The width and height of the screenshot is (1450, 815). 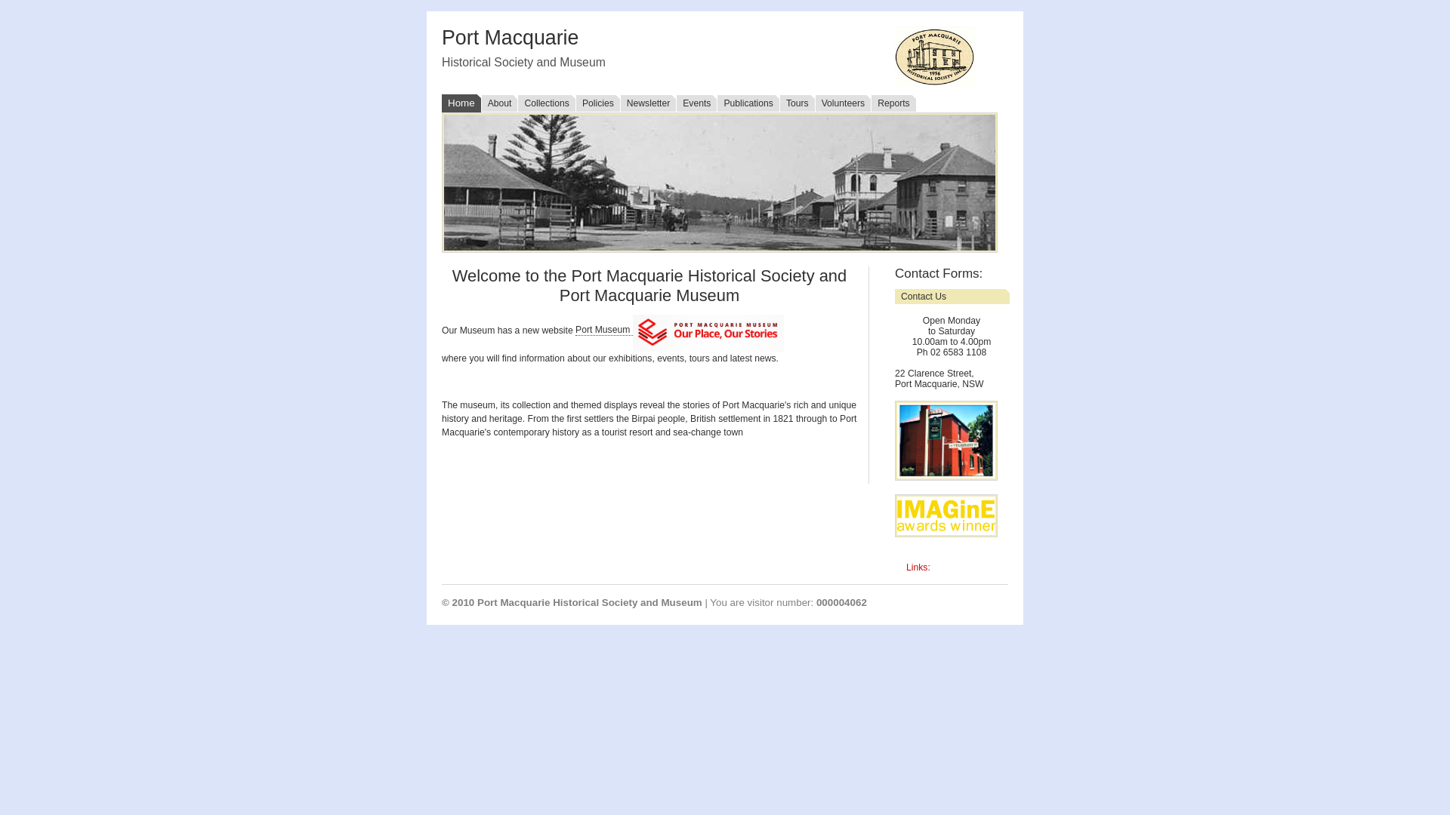 What do you see at coordinates (546, 104) in the screenshot?
I see `Collections` at bounding box center [546, 104].